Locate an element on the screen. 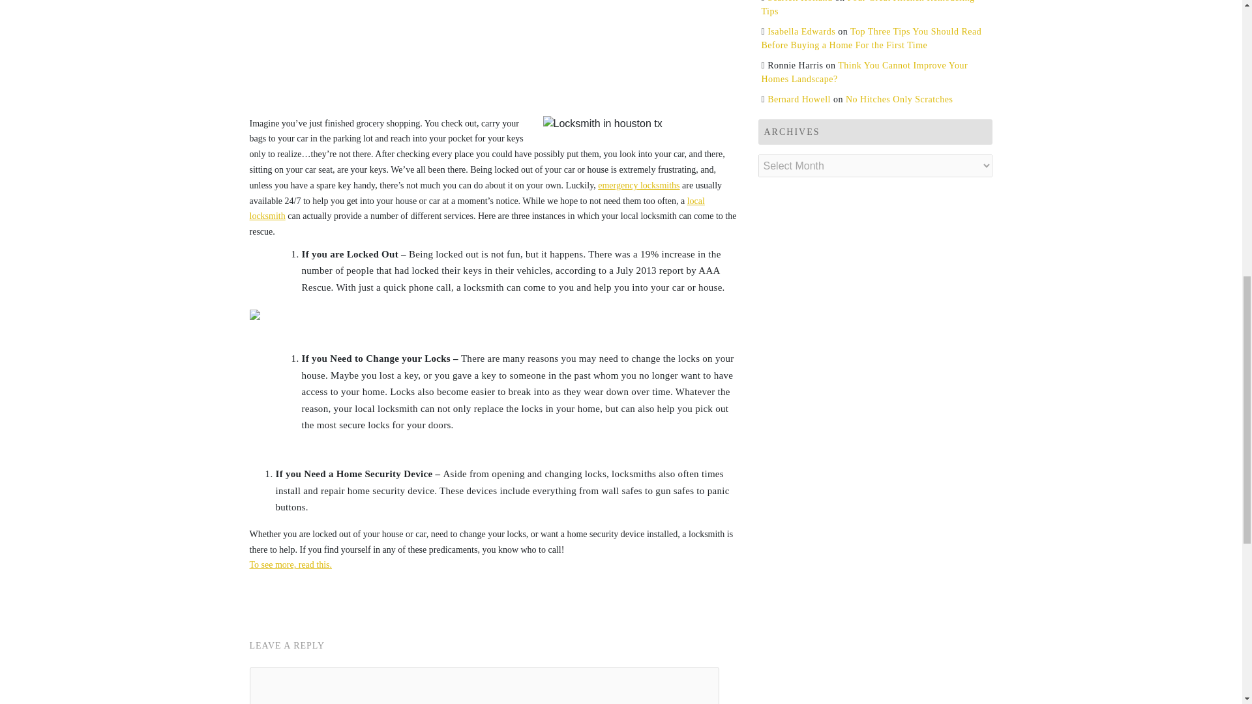 This screenshot has width=1252, height=704. Locksmith Bowling Green - The benefits of using a locksmith is located at coordinates (493, 55).